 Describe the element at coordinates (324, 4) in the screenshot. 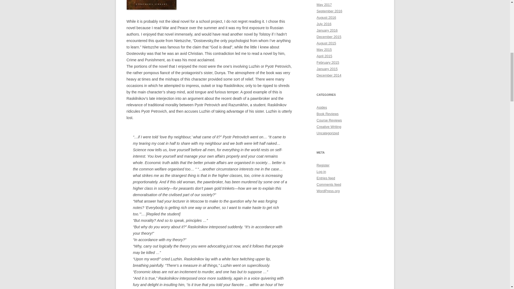

I see `May 2017` at that location.